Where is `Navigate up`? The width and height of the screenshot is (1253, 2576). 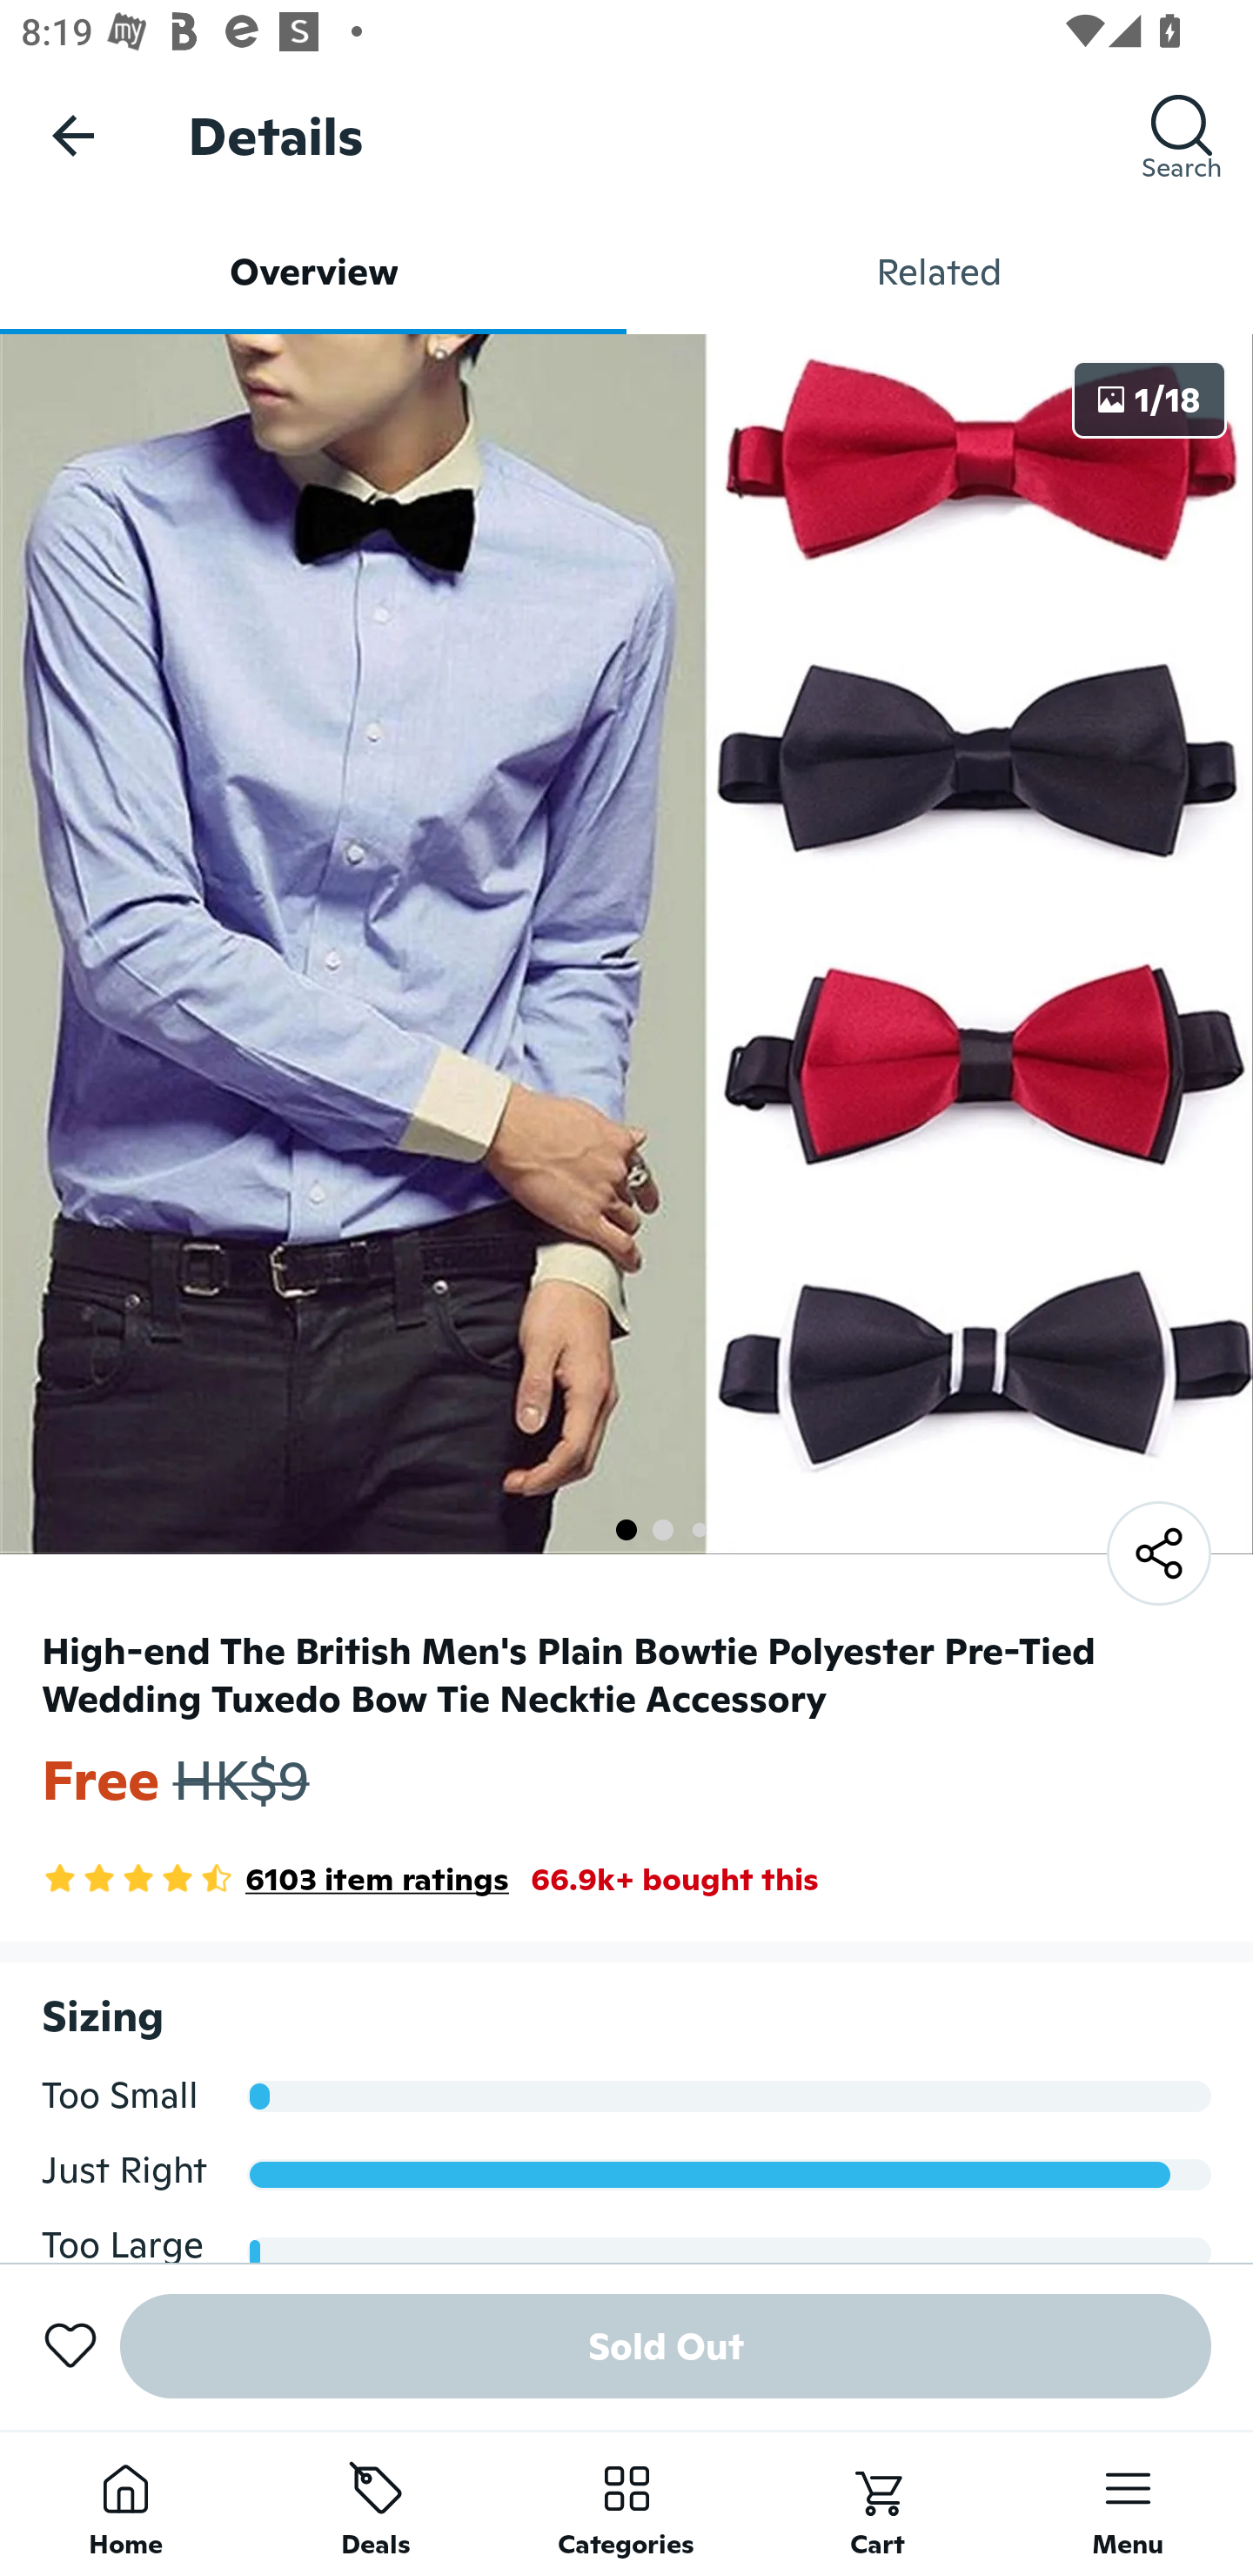 Navigate up is located at coordinates (73, 135).